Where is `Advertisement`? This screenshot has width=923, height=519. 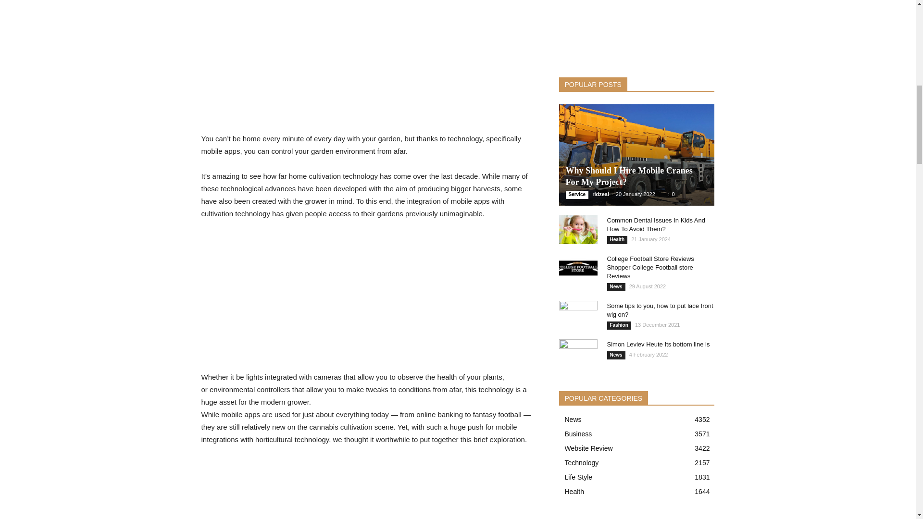 Advertisement is located at coordinates (368, 45).